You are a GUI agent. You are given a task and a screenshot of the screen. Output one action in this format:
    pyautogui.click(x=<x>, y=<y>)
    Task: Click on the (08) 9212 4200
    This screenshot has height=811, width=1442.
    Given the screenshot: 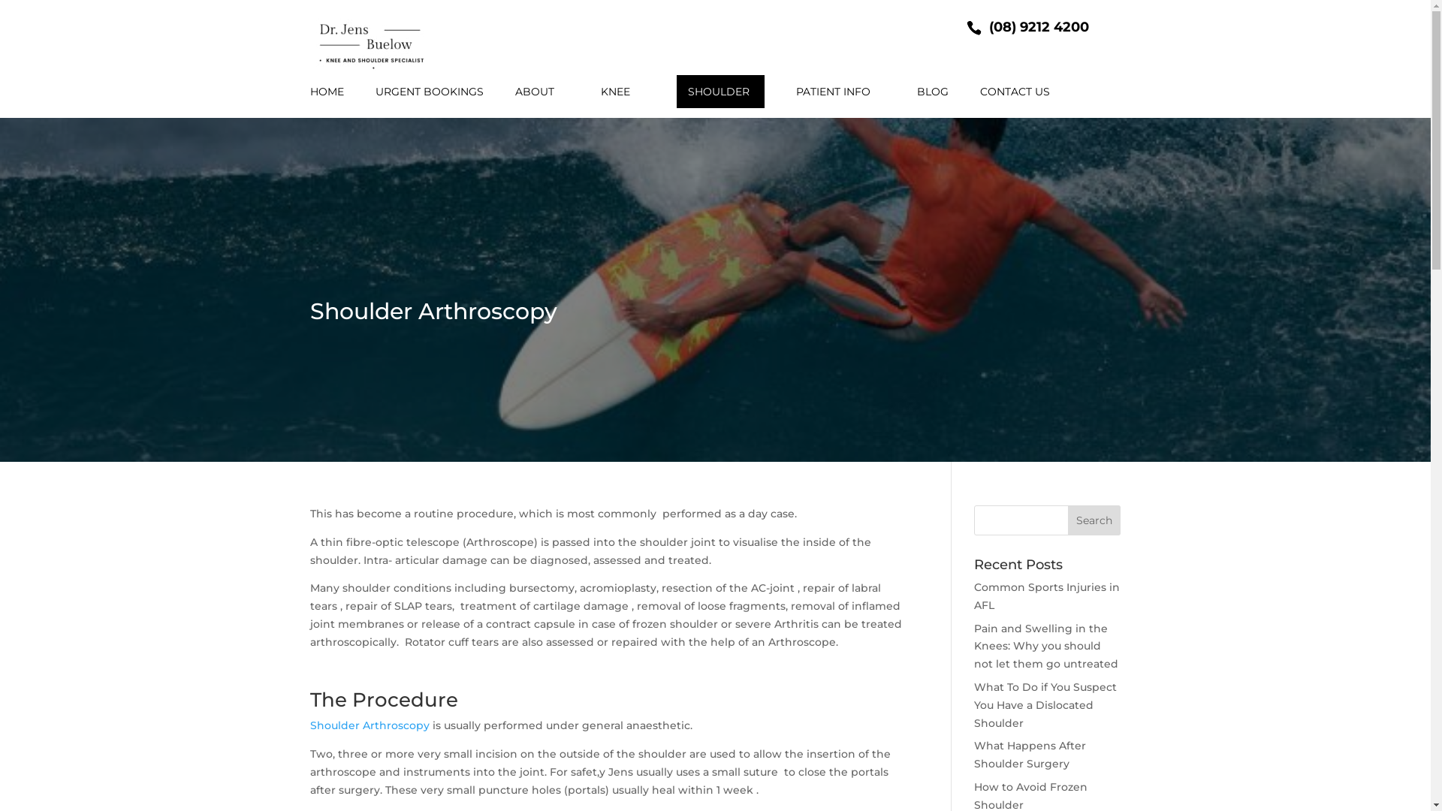 What is the action you would take?
    pyautogui.click(x=1039, y=27)
    